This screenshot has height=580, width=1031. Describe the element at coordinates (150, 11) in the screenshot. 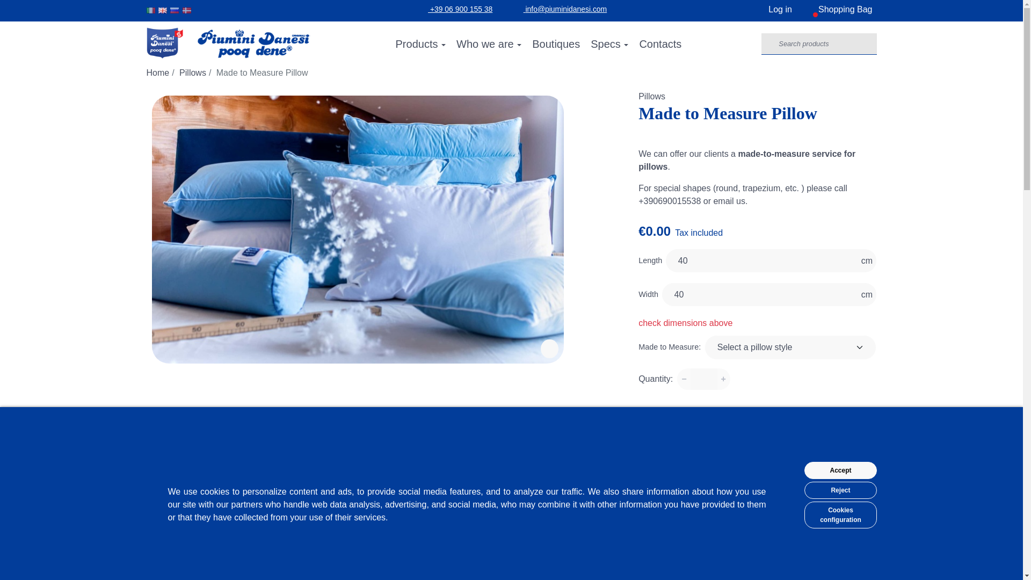

I see `Italiano` at that location.